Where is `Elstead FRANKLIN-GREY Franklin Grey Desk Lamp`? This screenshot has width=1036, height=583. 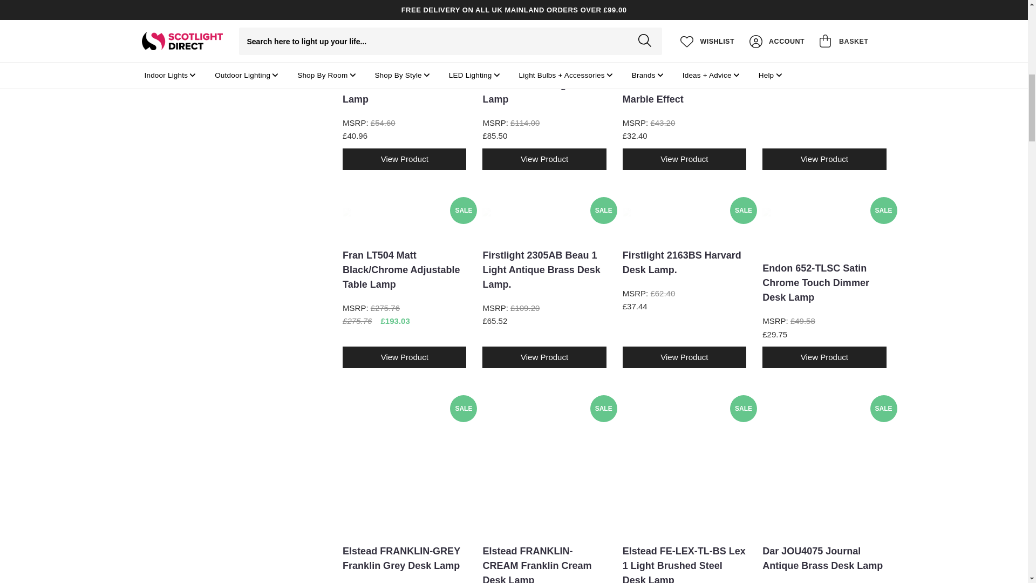 Elstead FRANKLIN-GREY Franklin Grey Desk Lamp is located at coordinates (405, 467).